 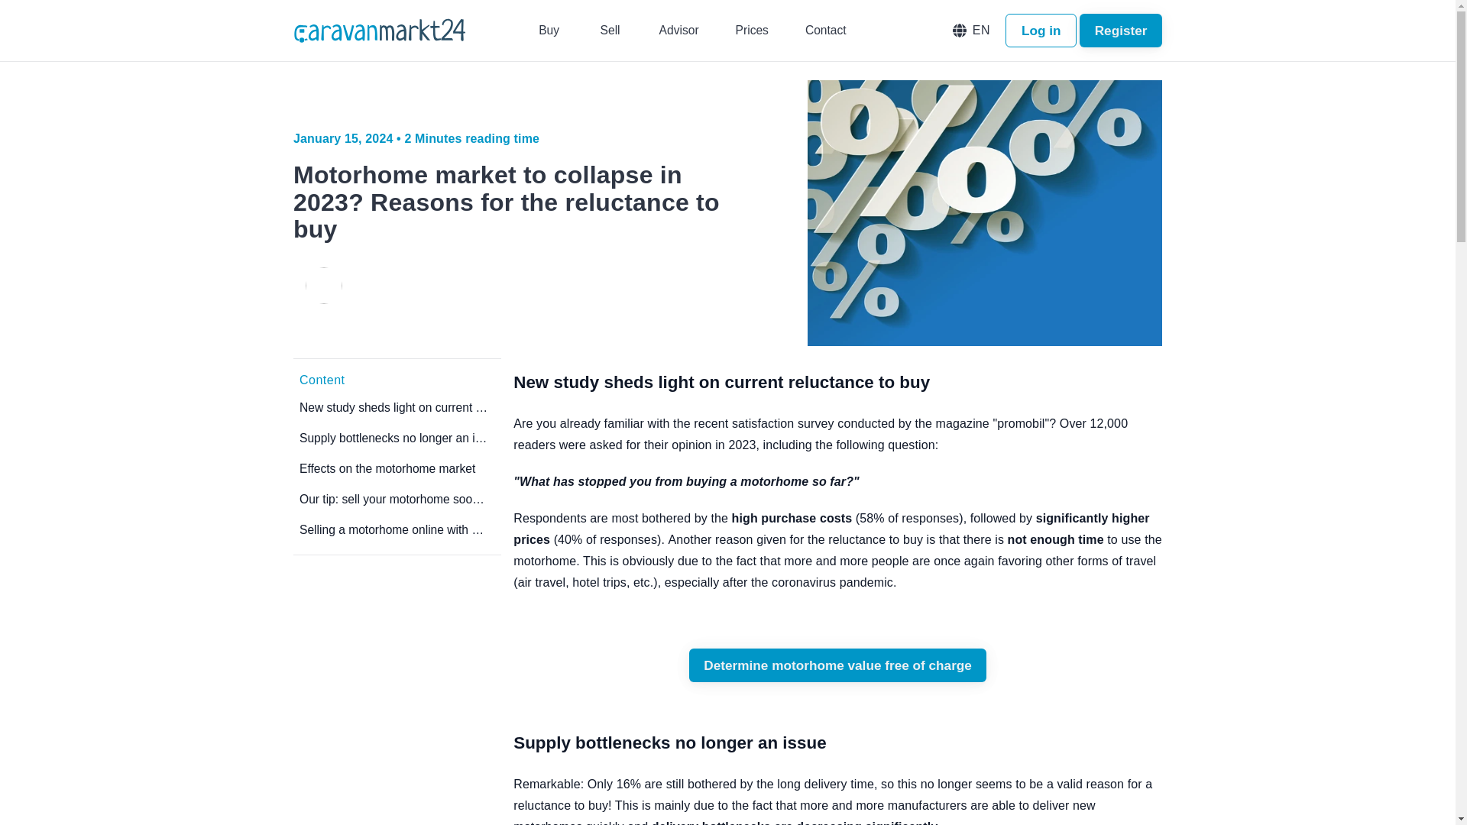 What do you see at coordinates (752, 31) in the screenshot?
I see `Prices` at bounding box center [752, 31].